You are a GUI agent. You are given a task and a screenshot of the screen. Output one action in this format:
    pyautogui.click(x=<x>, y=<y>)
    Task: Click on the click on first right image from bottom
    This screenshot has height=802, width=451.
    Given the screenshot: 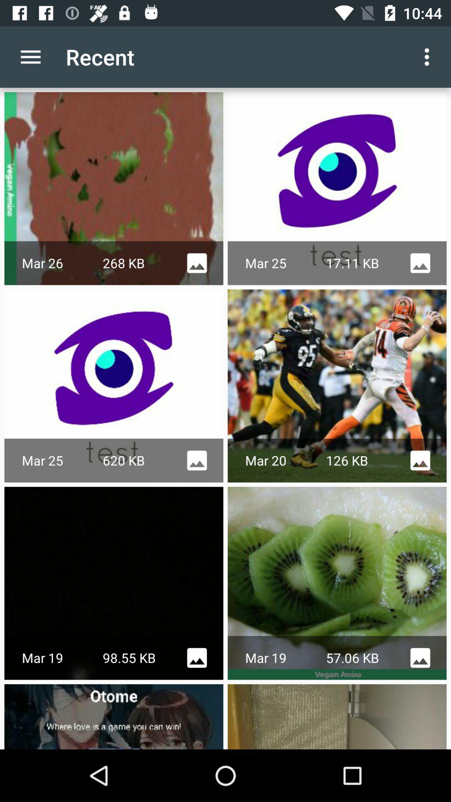 What is the action you would take?
    pyautogui.click(x=337, y=716)
    